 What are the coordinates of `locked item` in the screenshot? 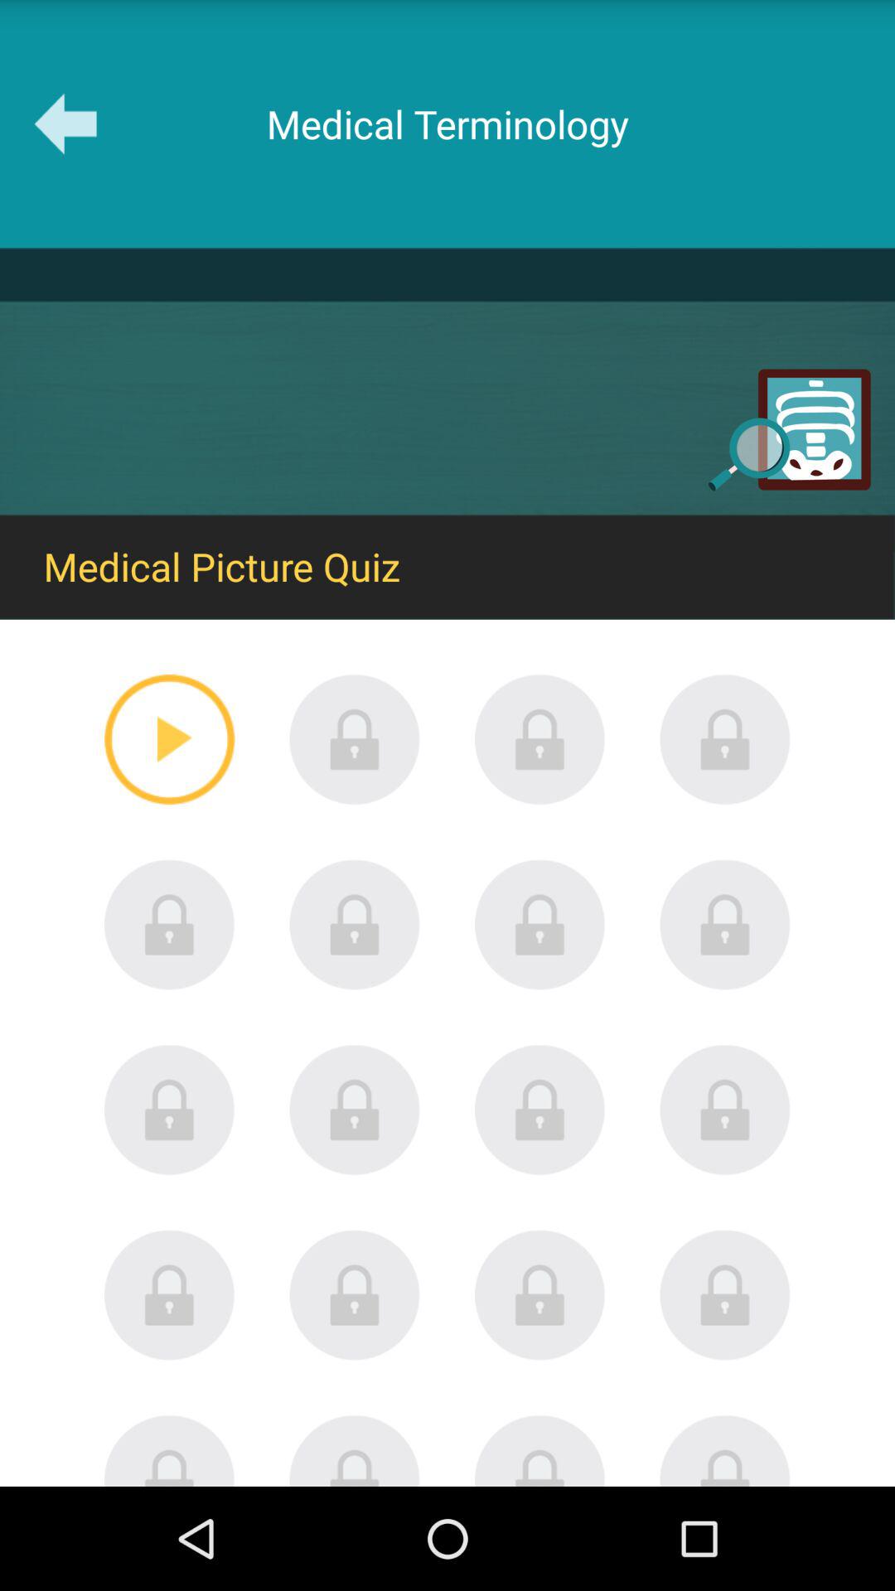 It's located at (725, 1294).